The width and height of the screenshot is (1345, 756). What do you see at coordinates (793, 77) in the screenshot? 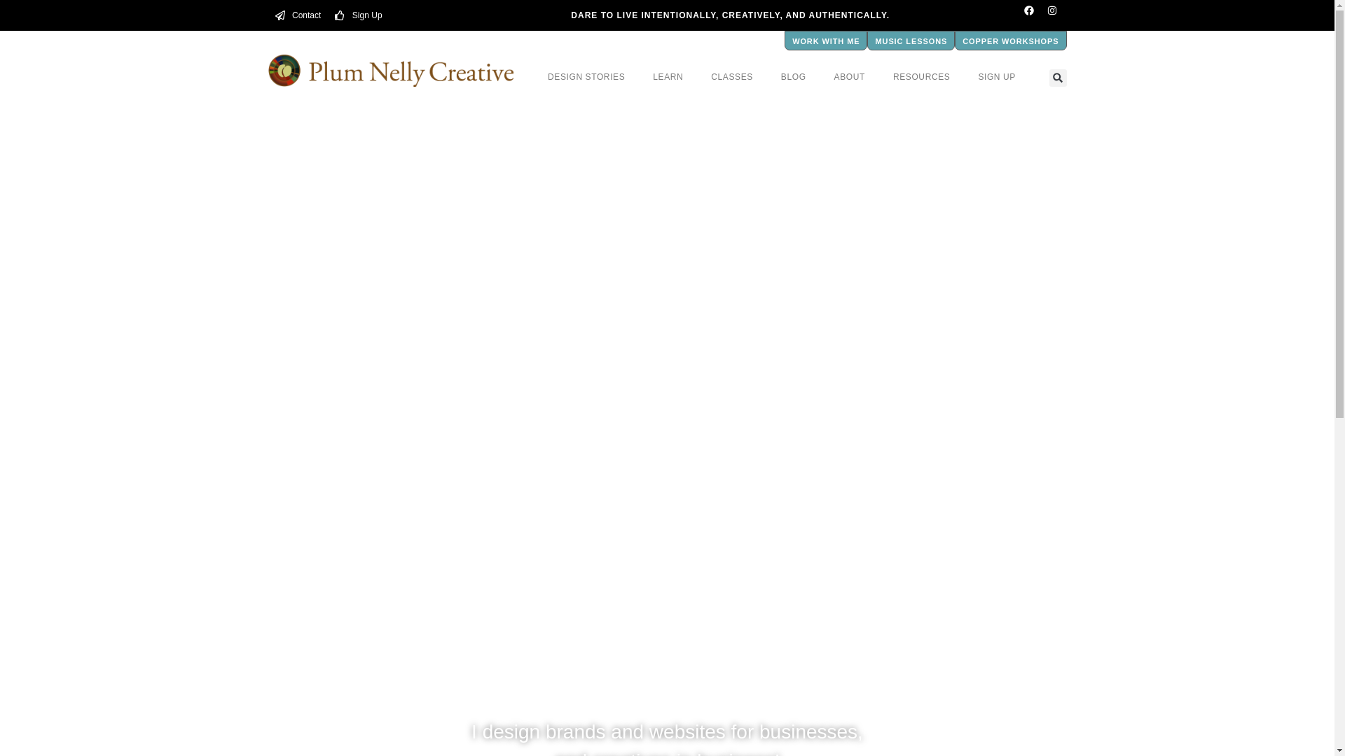
I see `BLOG` at bounding box center [793, 77].